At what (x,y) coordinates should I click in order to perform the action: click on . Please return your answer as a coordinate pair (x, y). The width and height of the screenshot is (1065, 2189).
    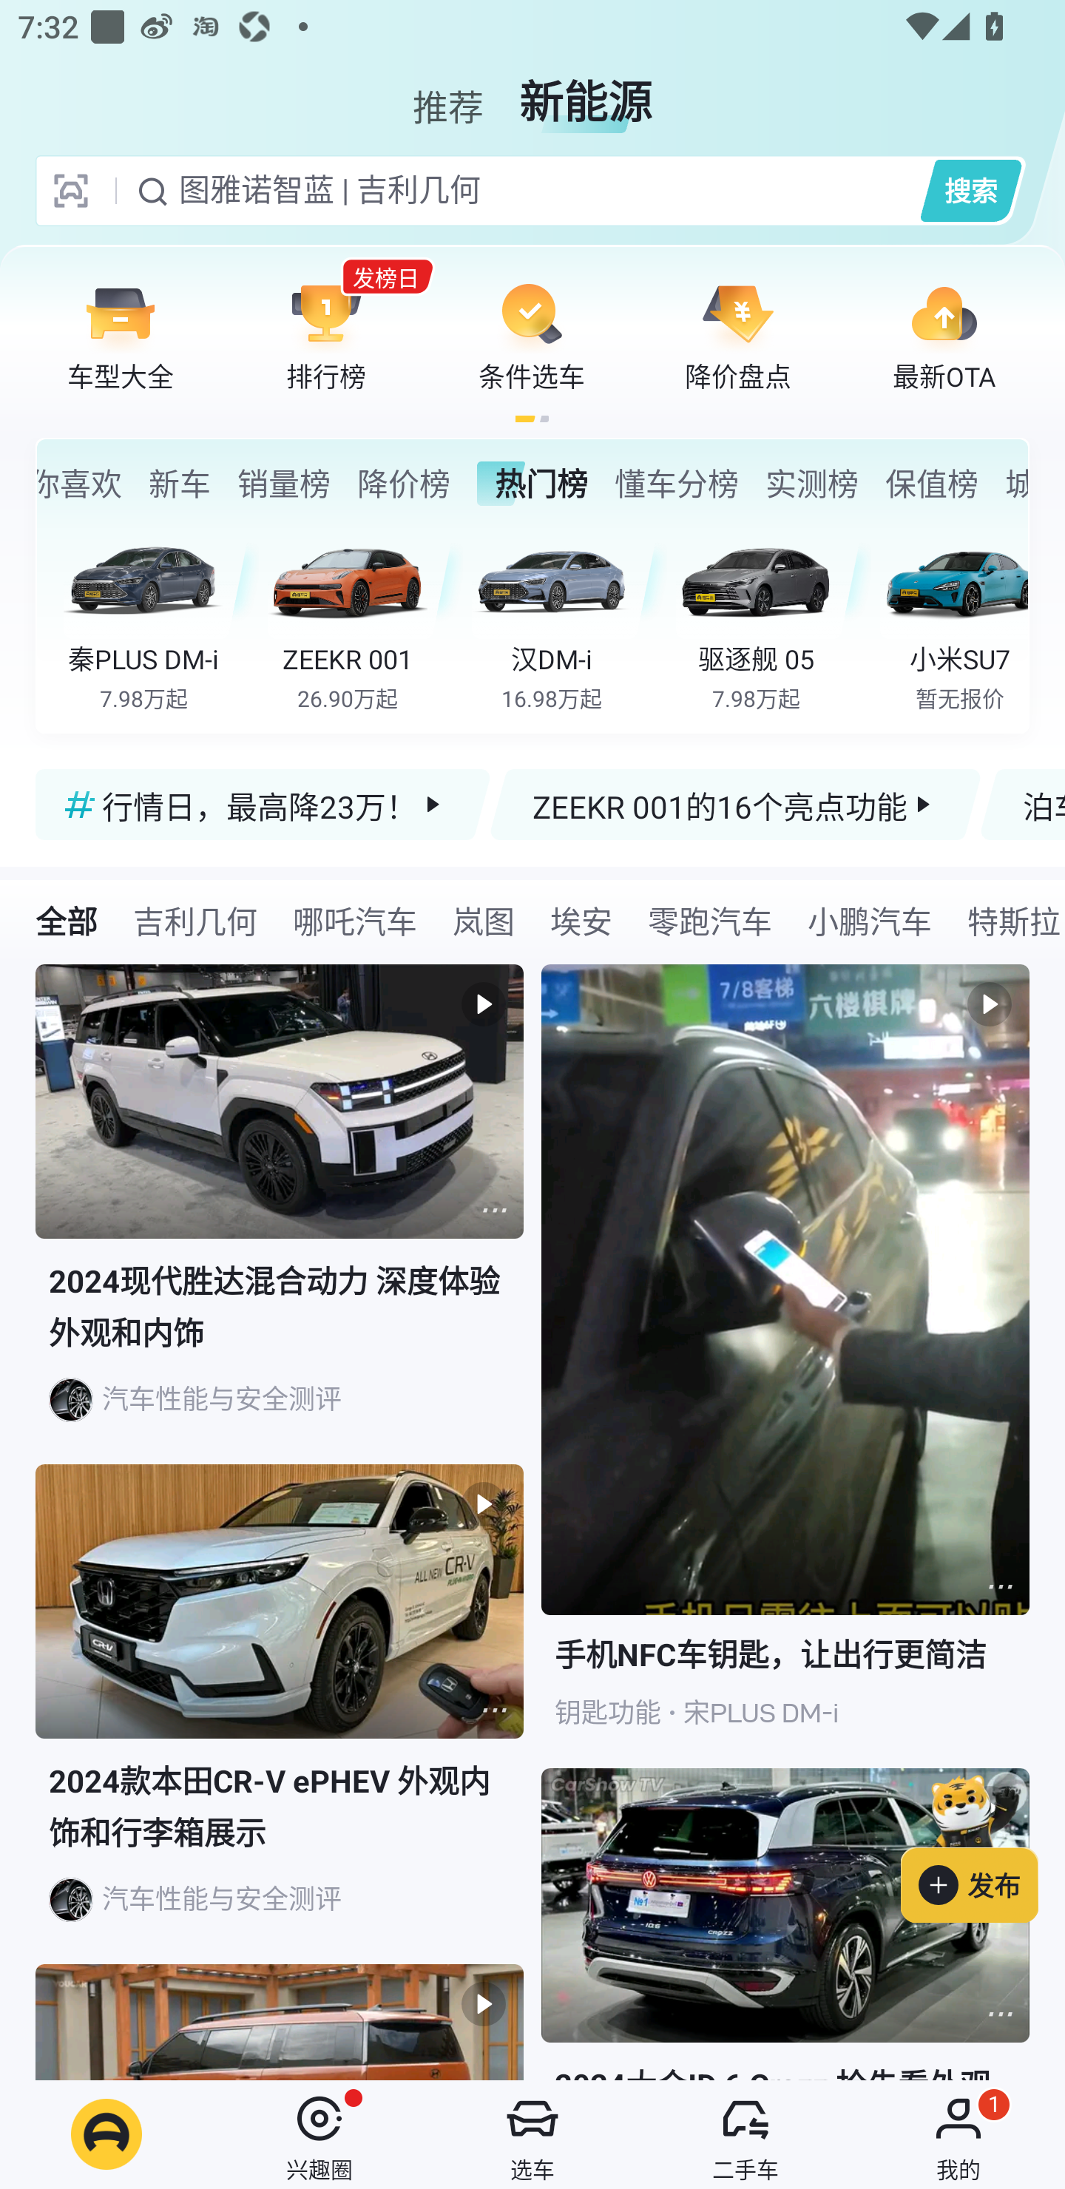
    Looking at the image, I should click on (494, 1210).